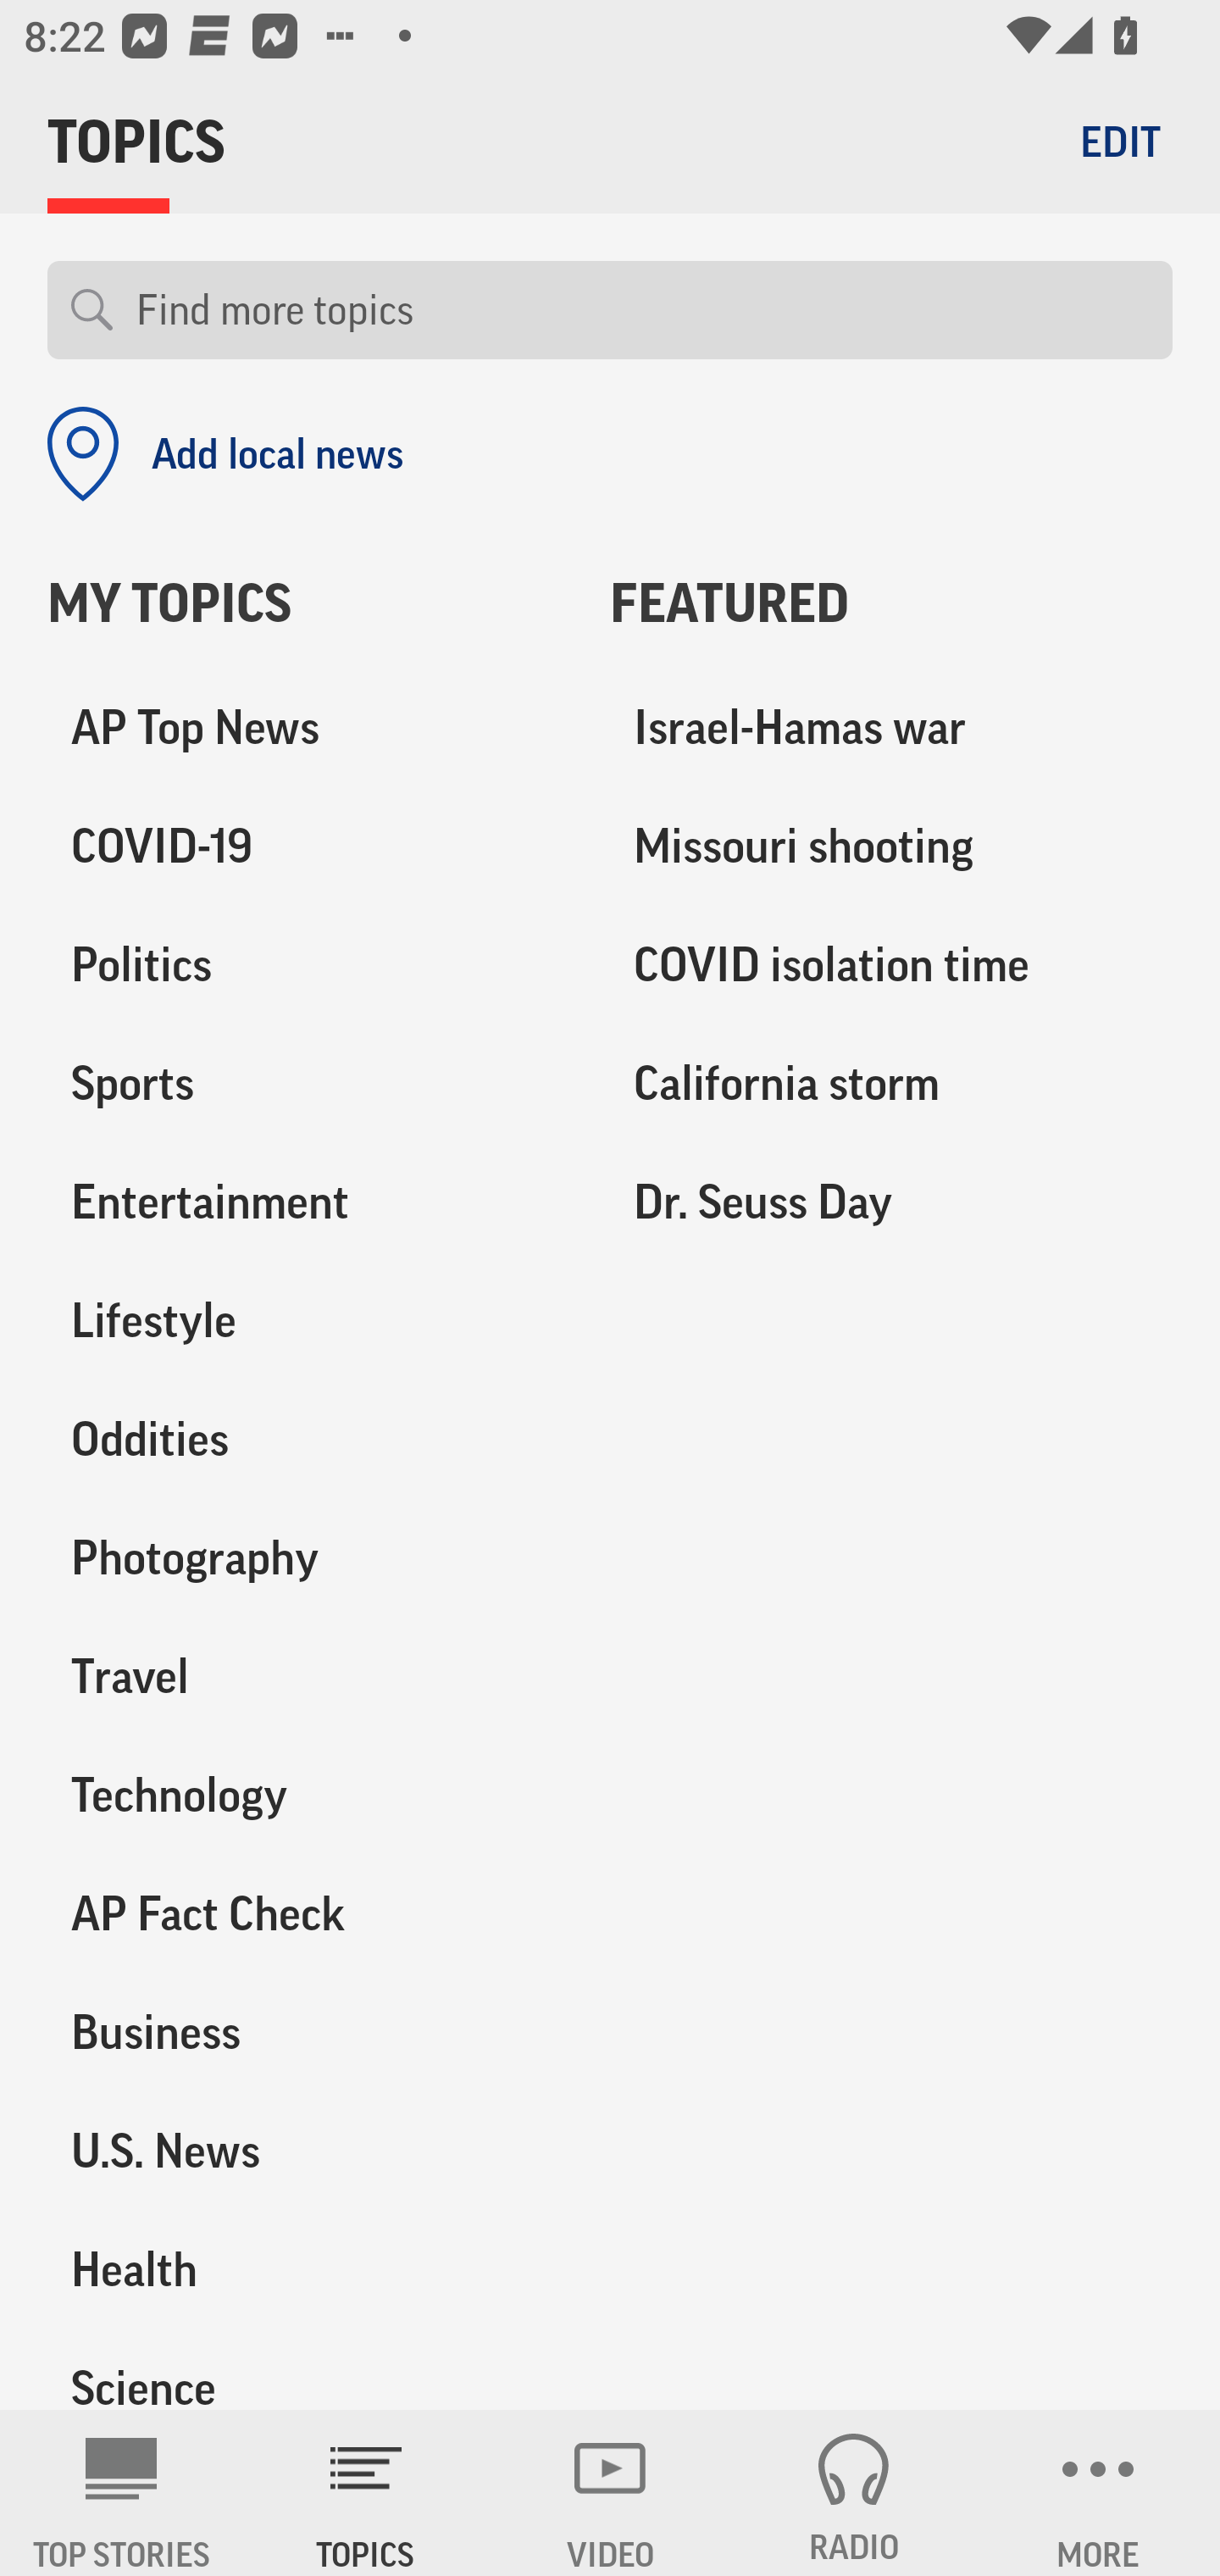 This screenshot has height=2576, width=1220. What do you see at coordinates (305, 2032) in the screenshot?
I see `Business` at bounding box center [305, 2032].